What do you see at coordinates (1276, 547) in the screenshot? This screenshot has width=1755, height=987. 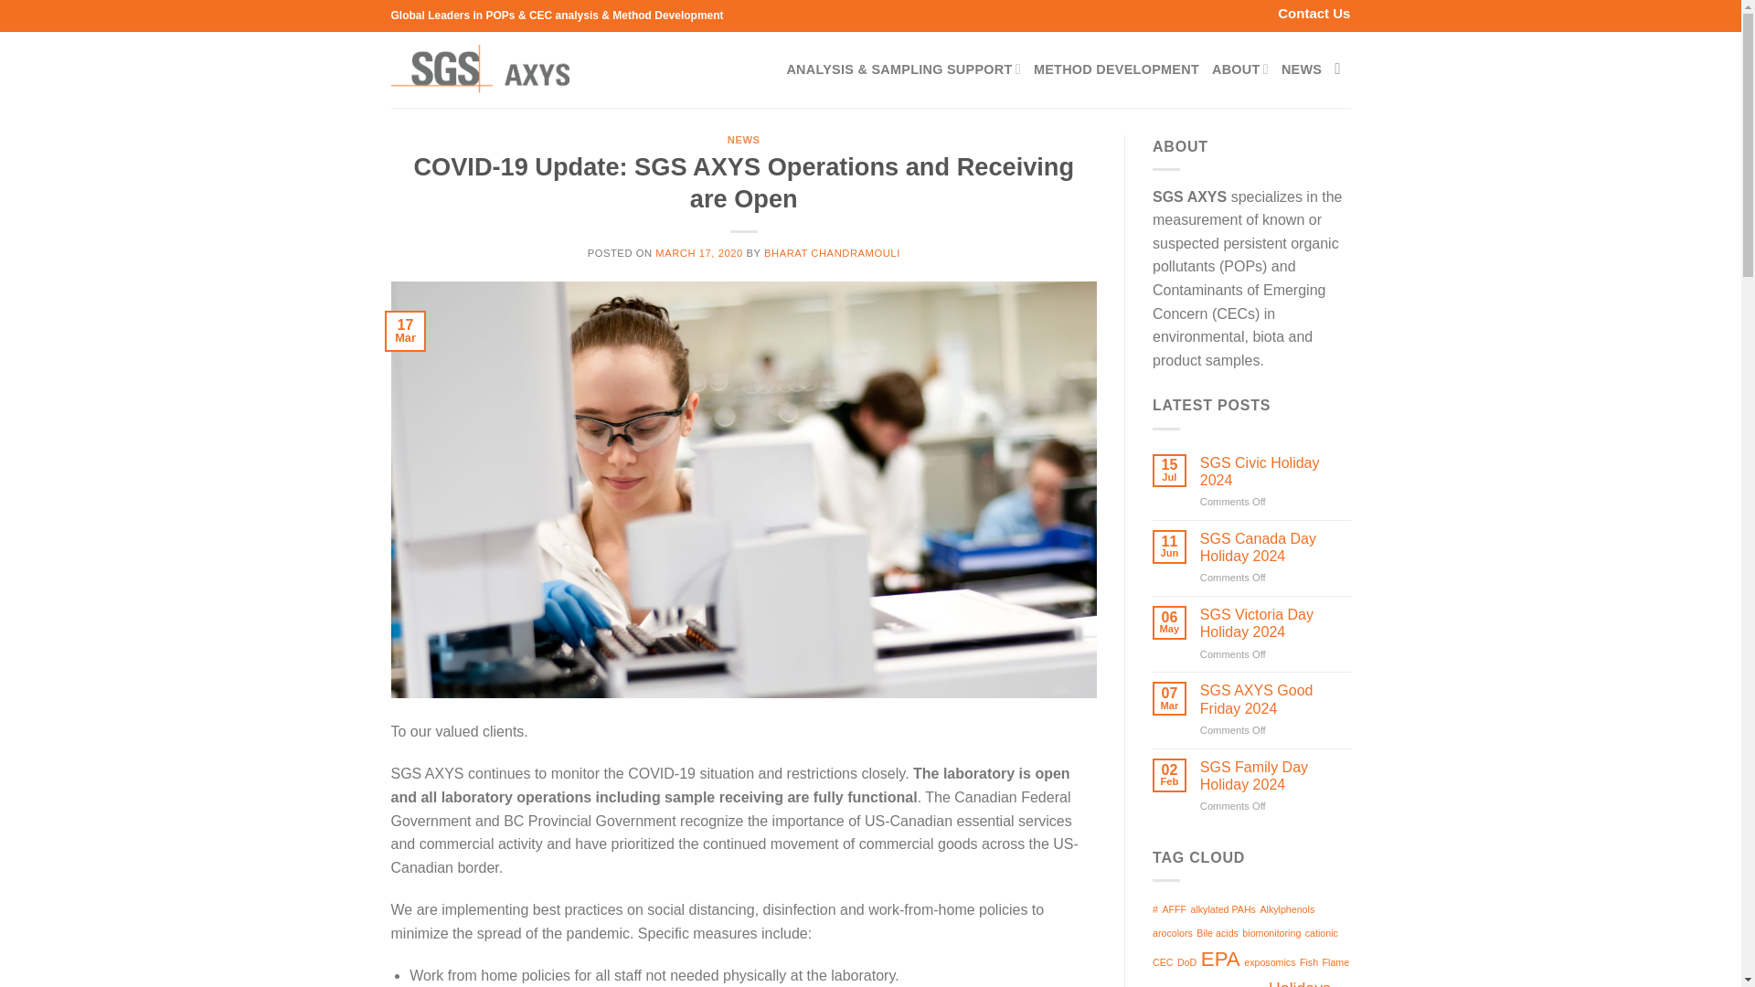 I see `SGS Canada Day Holiday 2024` at bounding box center [1276, 547].